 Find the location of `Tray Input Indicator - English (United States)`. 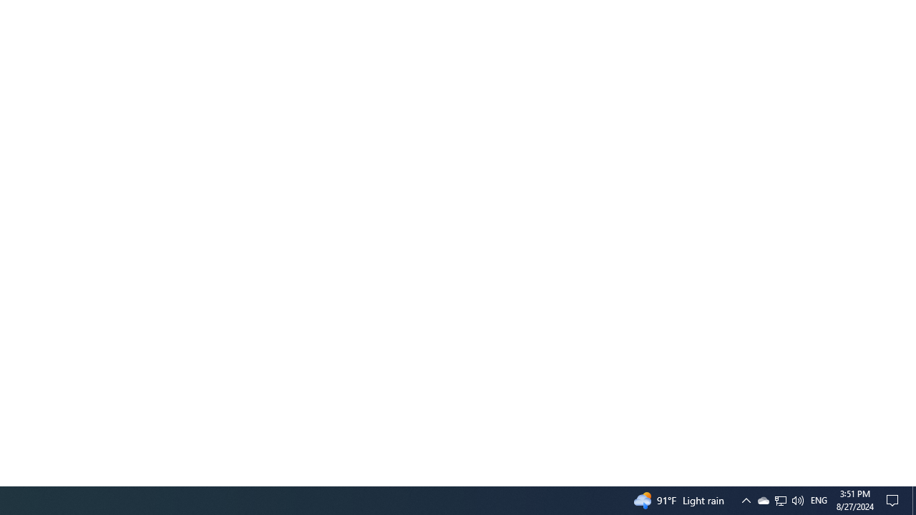

Tray Input Indicator - English (United States) is located at coordinates (819, 501).